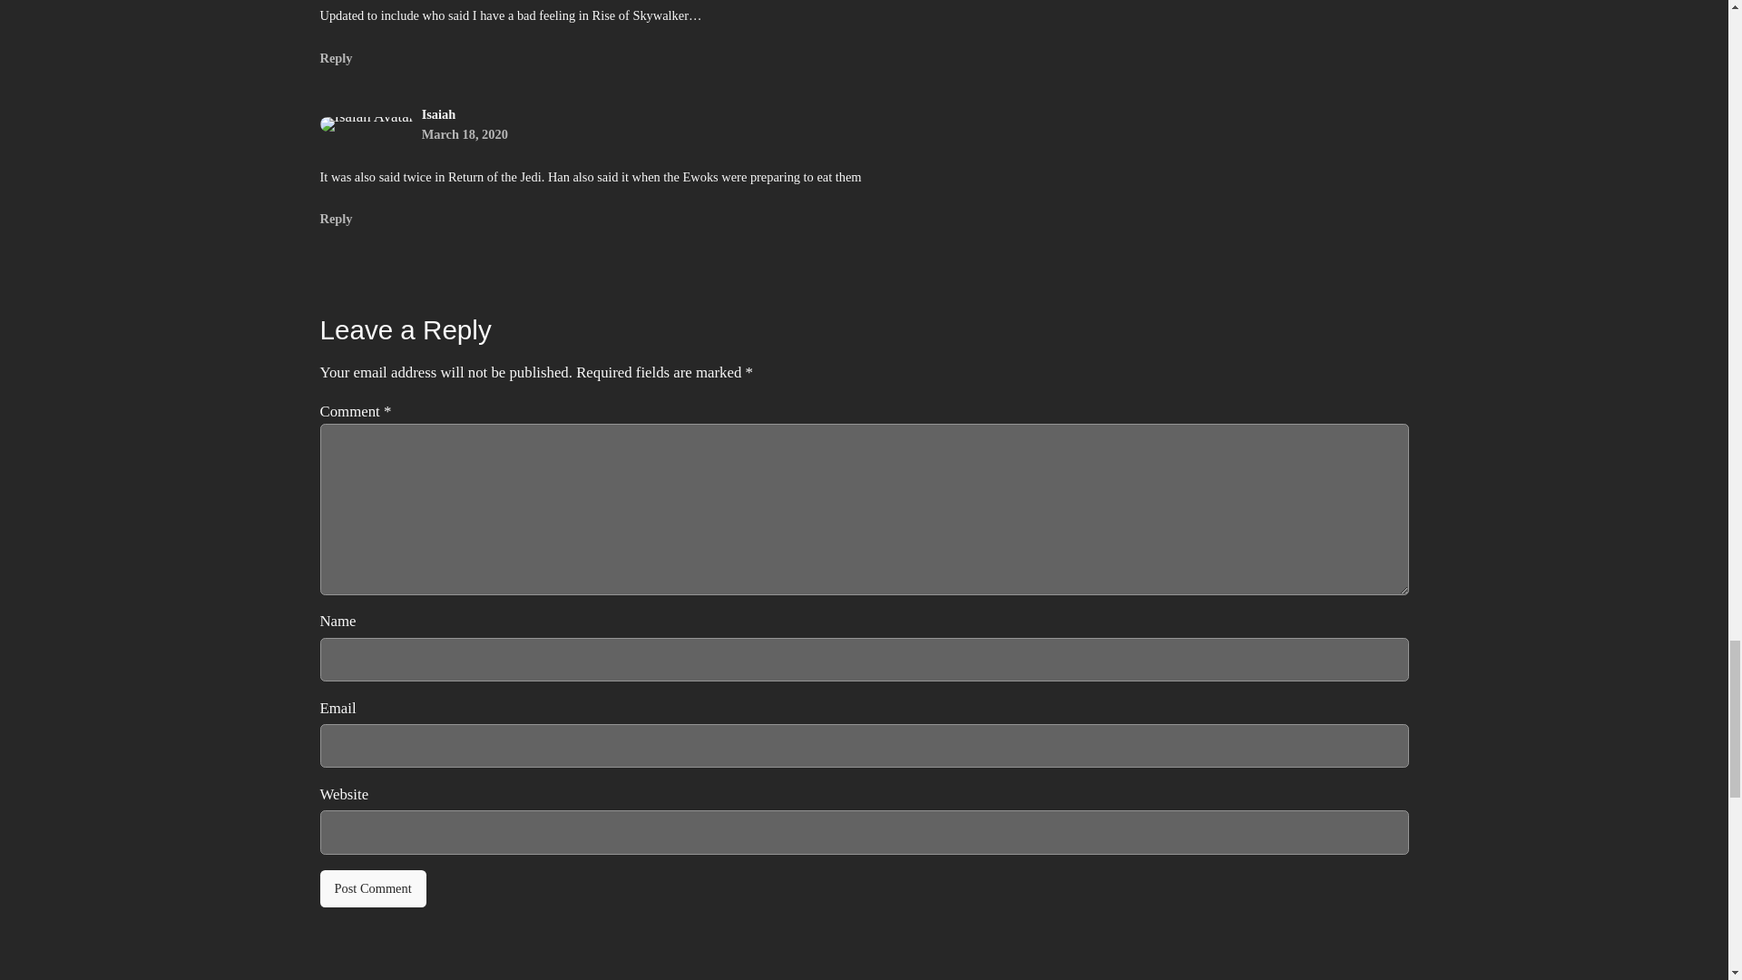 The width and height of the screenshot is (1742, 980). Describe the element at coordinates (372, 889) in the screenshot. I see `Post Comment` at that location.